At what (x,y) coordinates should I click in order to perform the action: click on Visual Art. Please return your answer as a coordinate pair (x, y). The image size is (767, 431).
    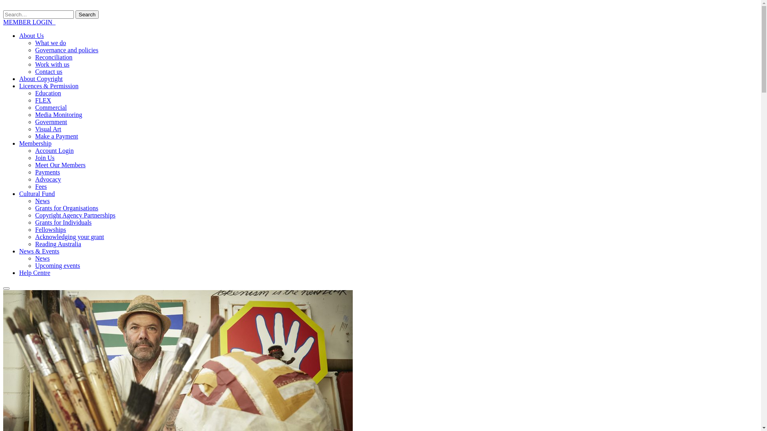
    Looking at the image, I should click on (48, 129).